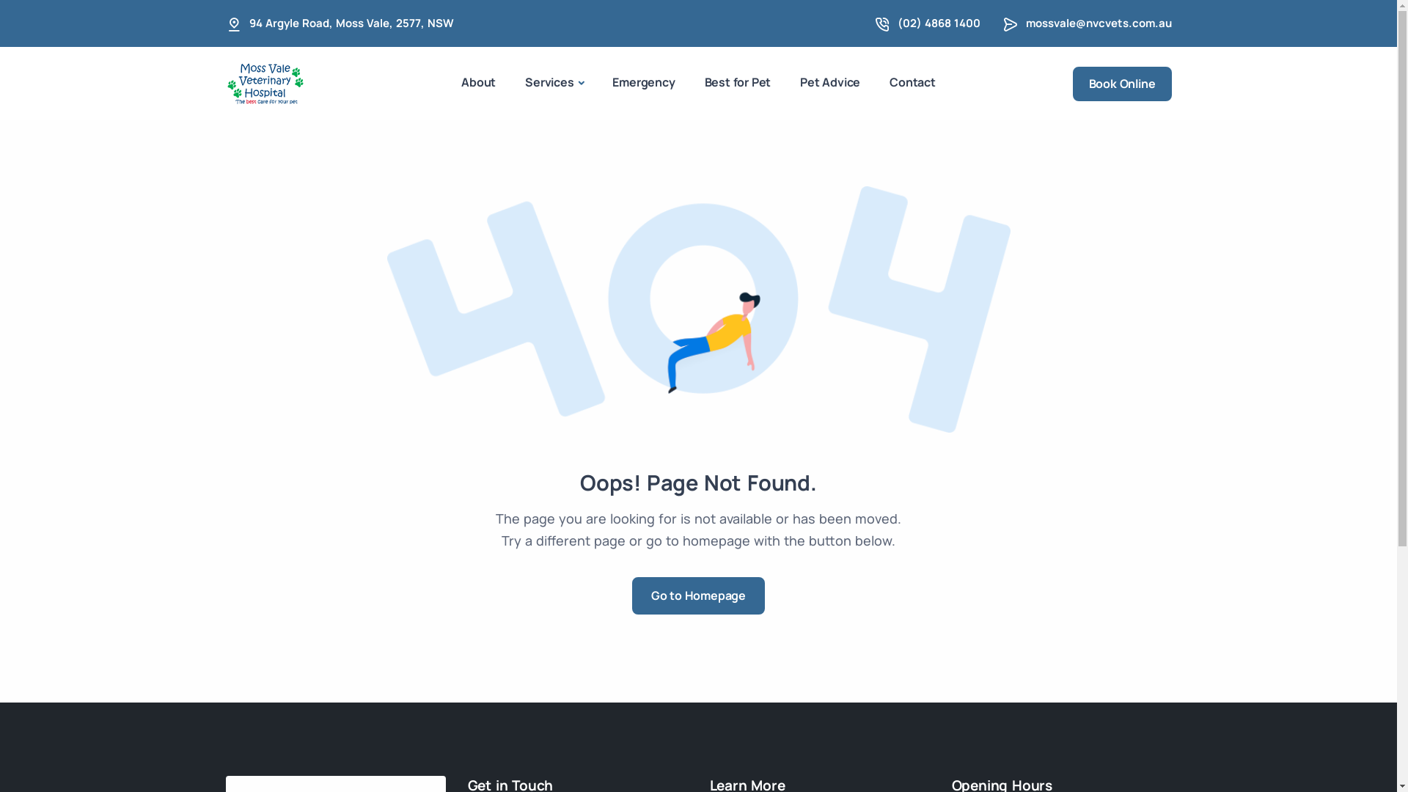 This screenshot has width=1408, height=792. What do you see at coordinates (478, 82) in the screenshot?
I see `About` at bounding box center [478, 82].